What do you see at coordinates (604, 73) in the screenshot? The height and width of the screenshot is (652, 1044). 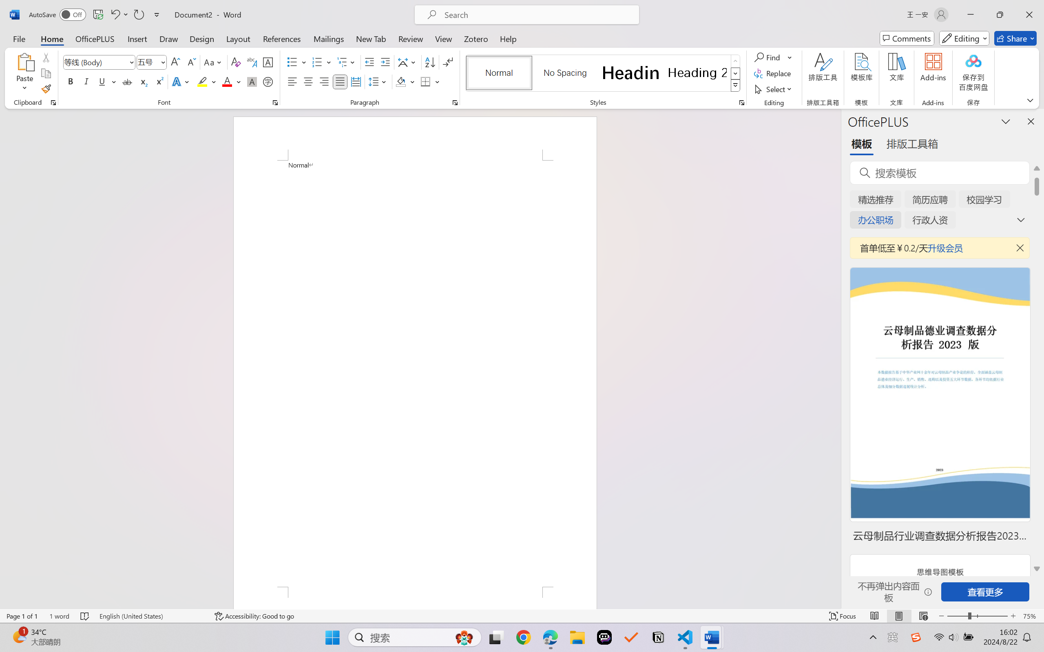 I see `AutomationID: QuickStylesGallery` at bounding box center [604, 73].